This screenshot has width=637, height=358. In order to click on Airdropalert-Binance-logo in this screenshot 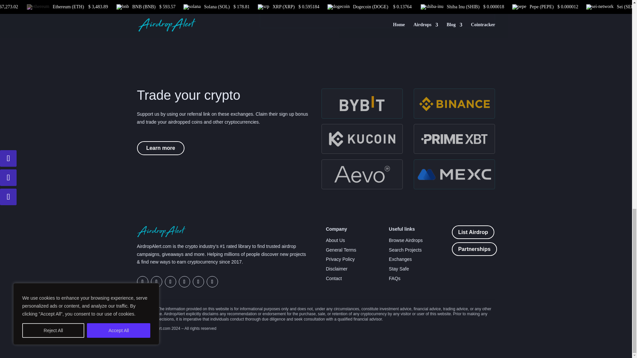, I will do `click(455, 103)`.